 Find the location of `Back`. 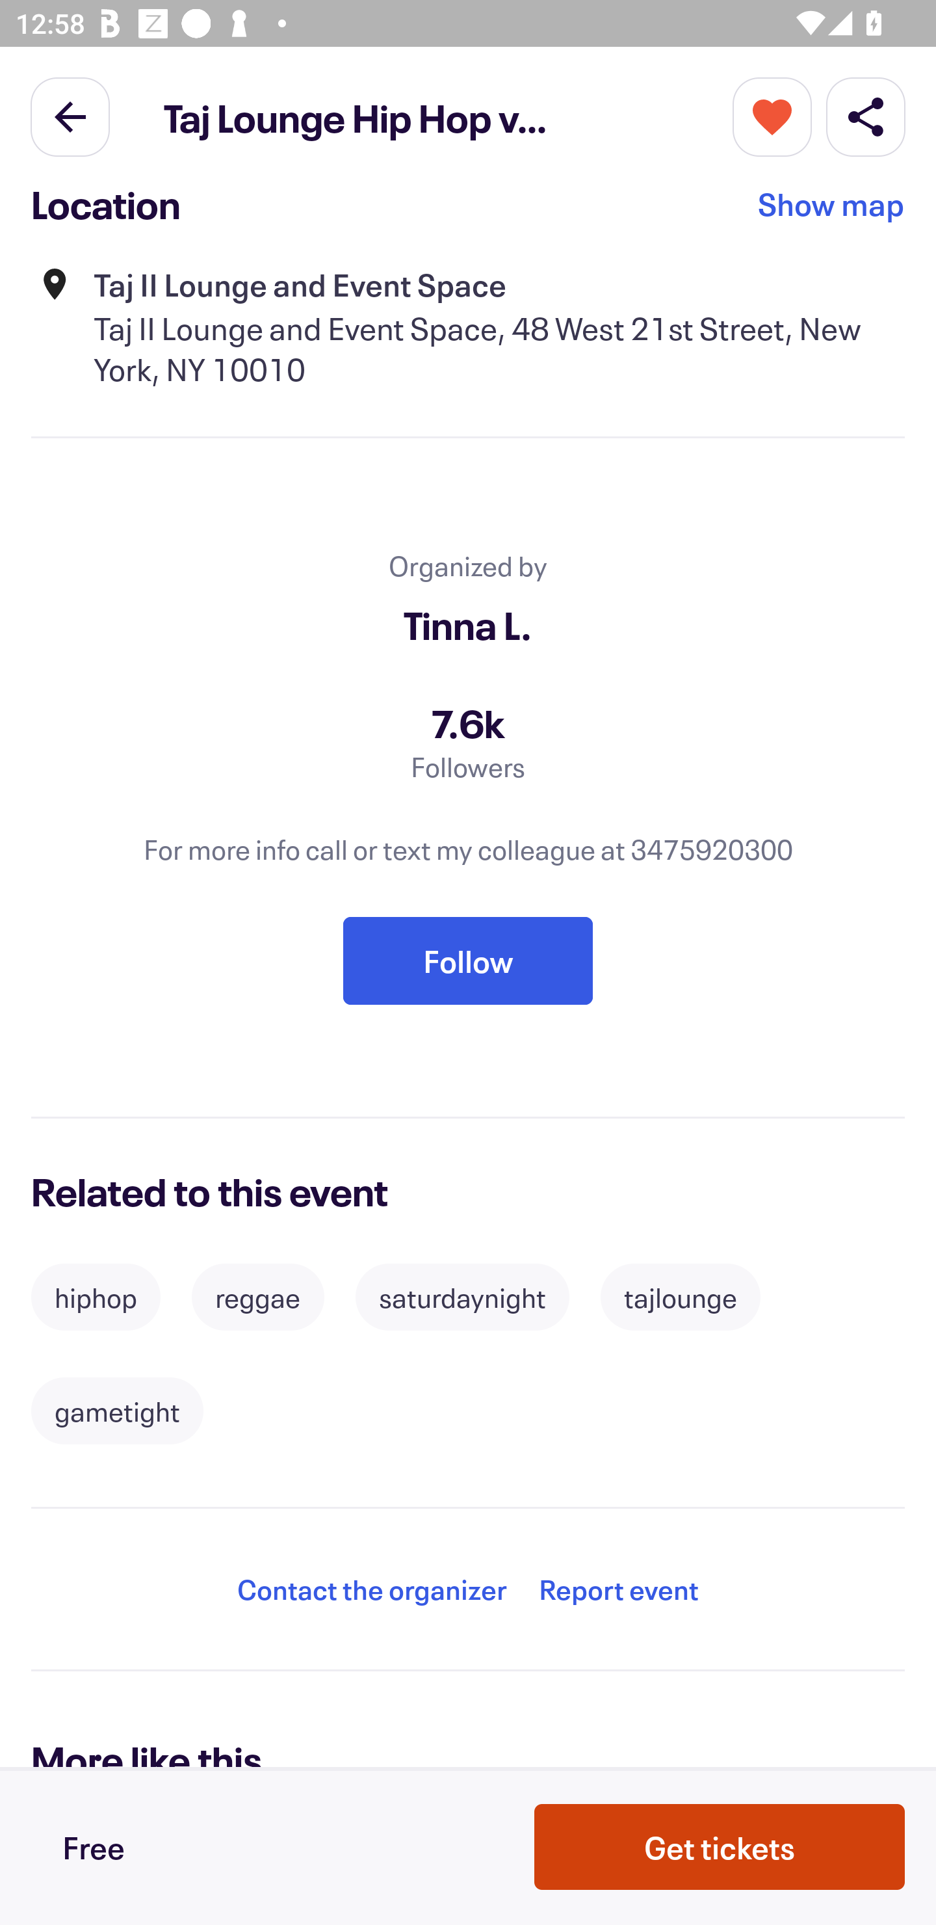

Back is located at coordinates (70, 116).